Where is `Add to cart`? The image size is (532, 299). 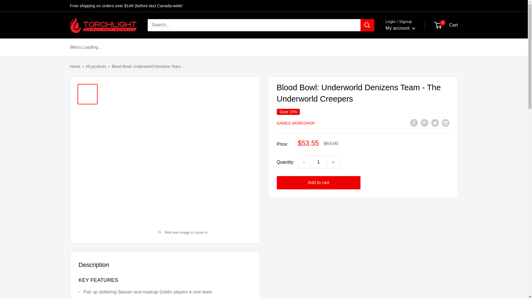 Add to cart is located at coordinates (96, 66).